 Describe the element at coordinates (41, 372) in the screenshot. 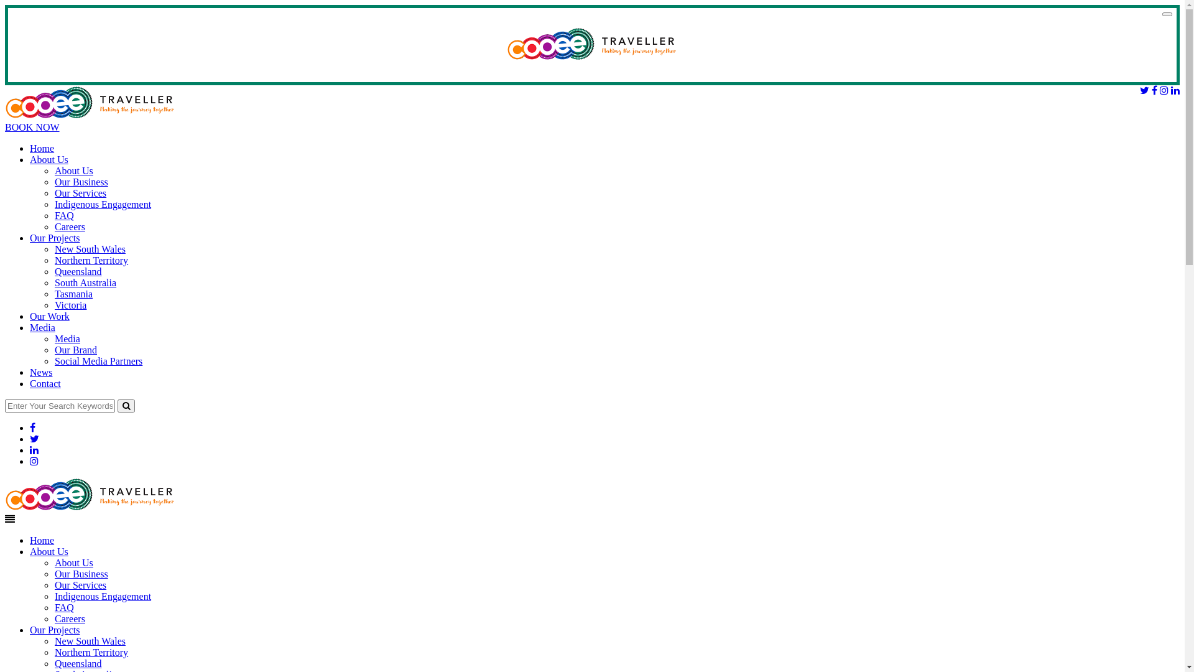

I see `News` at that location.